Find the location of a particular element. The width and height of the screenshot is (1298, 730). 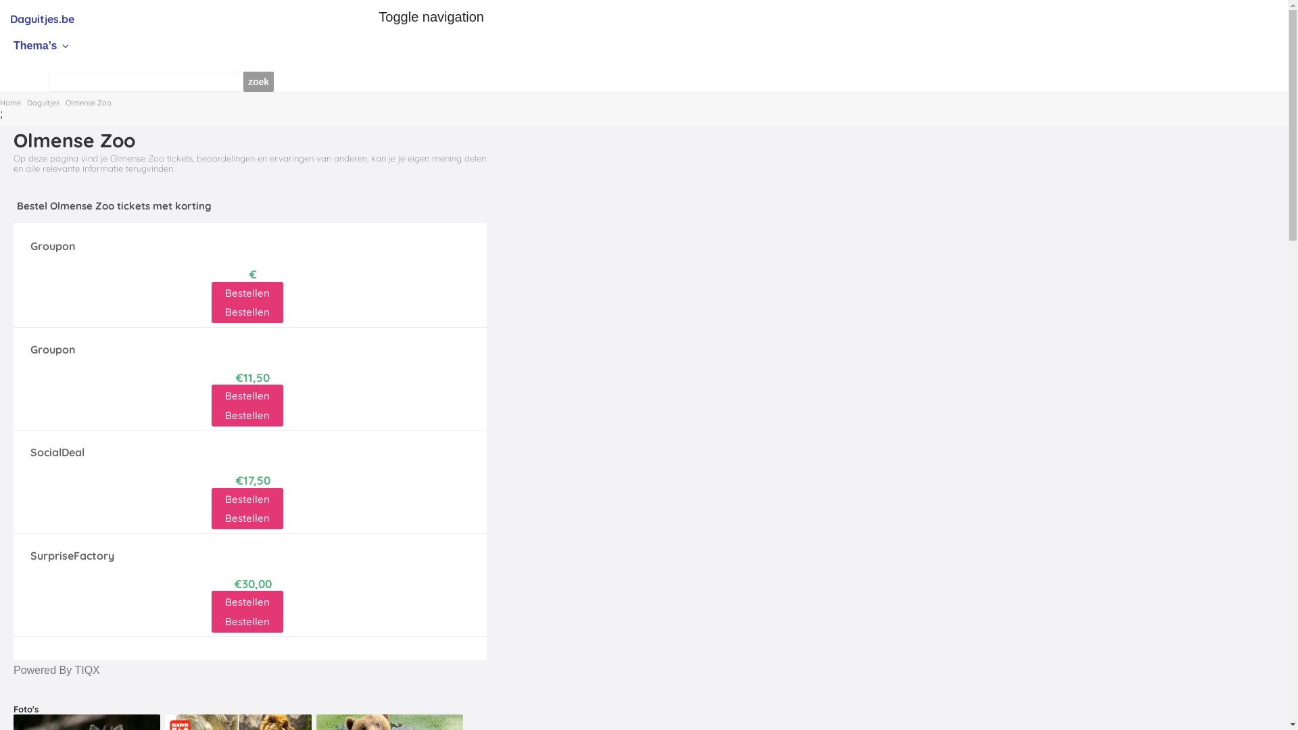

Bestellen is located at coordinates (247, 518).